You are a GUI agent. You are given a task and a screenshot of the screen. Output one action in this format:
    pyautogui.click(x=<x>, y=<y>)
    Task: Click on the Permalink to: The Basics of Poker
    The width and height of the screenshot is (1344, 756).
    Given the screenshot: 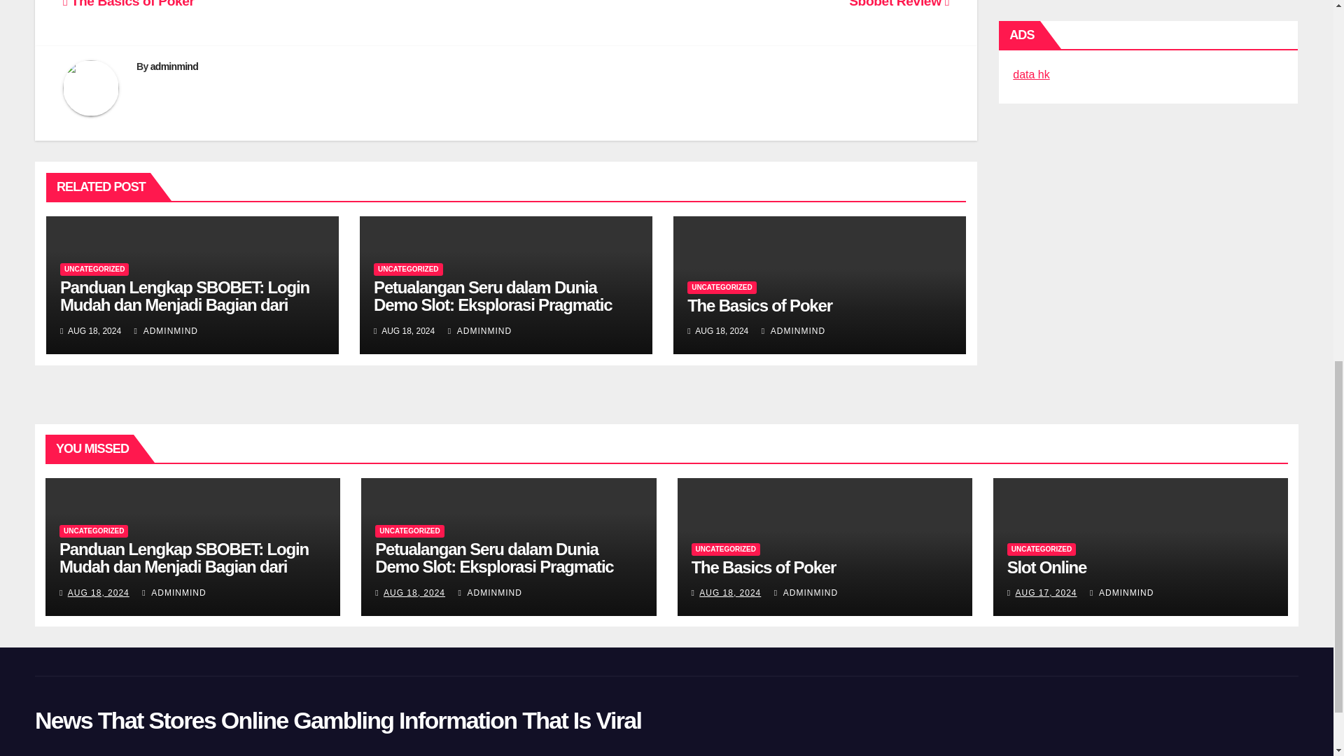 What is the action you would take?
    pyautogui.click(x=764, y=567)
    